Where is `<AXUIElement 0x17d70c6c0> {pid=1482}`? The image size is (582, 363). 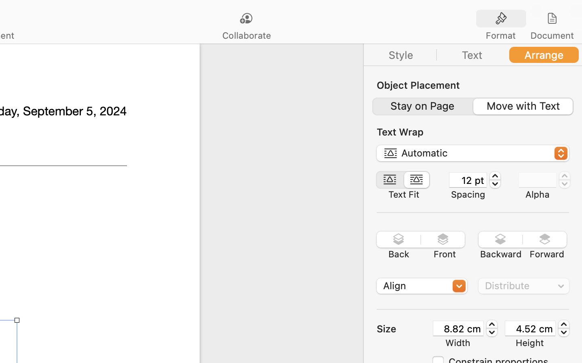
<AXUIElement 0x17d70c6c0> {pid=1482} is located at coordinates (527, 19).